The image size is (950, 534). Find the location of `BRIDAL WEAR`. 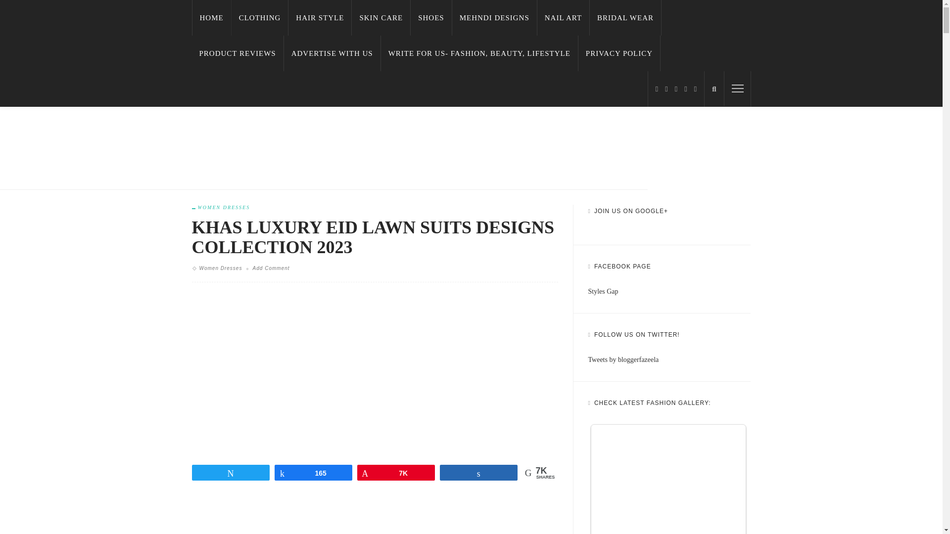

BRIDAL WEAR is located at coordinates (625, 18).